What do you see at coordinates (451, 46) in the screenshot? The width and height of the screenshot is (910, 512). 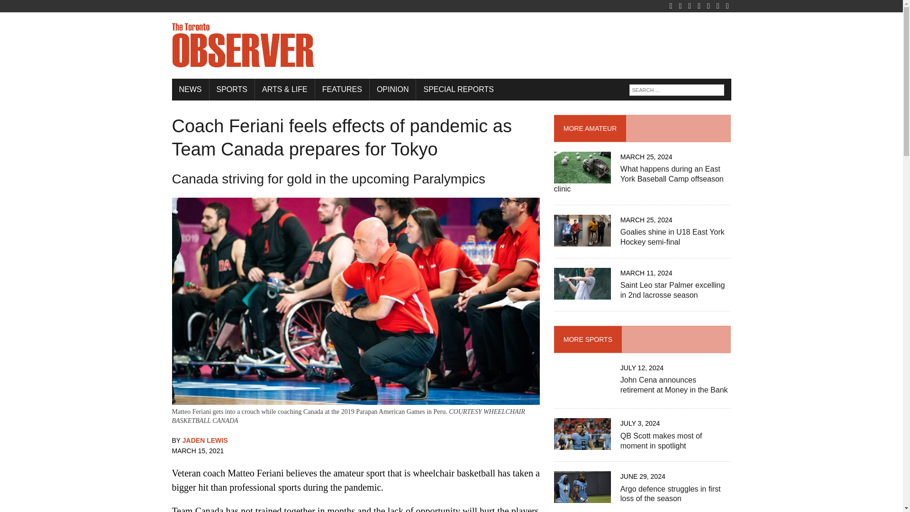 I see `The Toronto Observer` at bounding box center [451, 46].